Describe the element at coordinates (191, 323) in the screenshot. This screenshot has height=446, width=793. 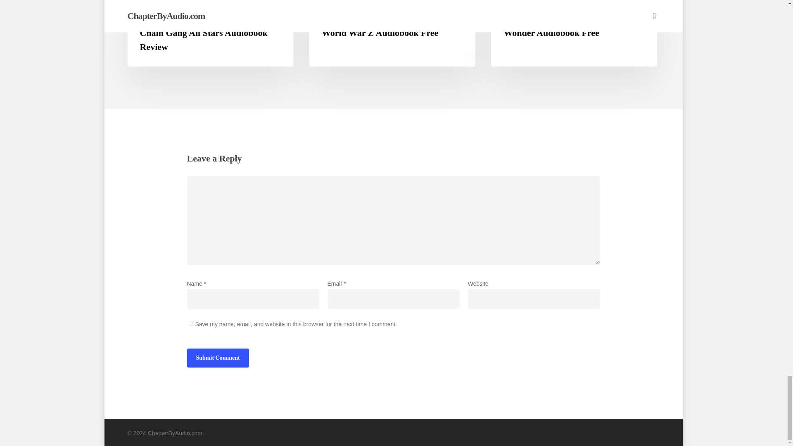
I see `yes` at that location.